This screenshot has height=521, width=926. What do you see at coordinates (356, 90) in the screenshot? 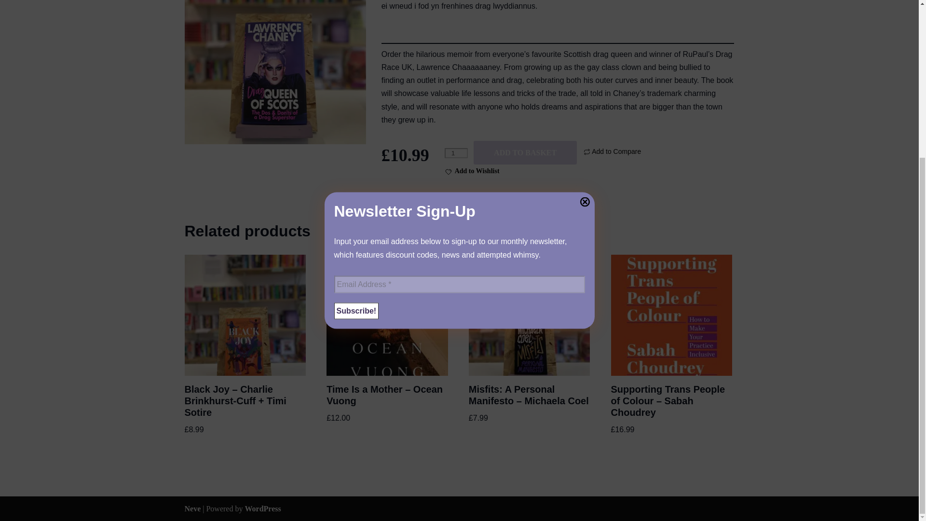
I see `Subscribe!` at bounding box center [356, 90].